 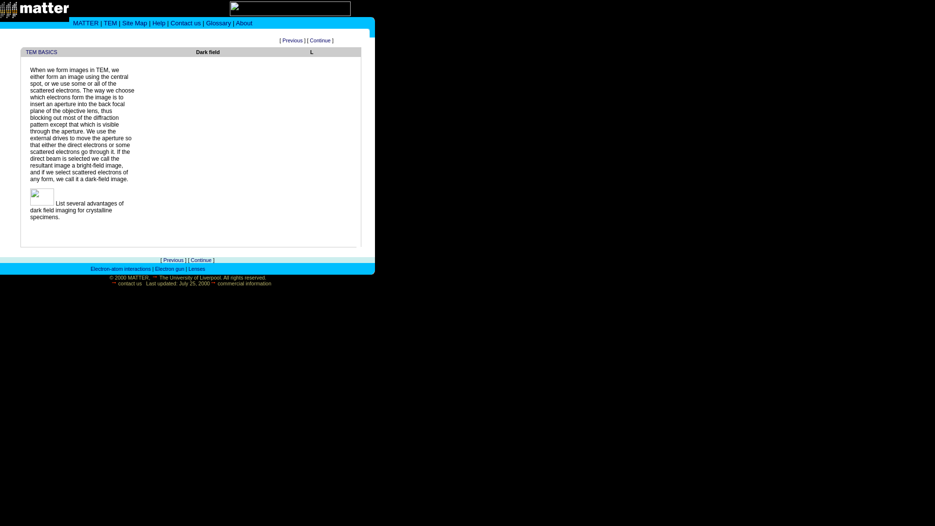 I want to click on Contact us, so click(x=185, y=23).